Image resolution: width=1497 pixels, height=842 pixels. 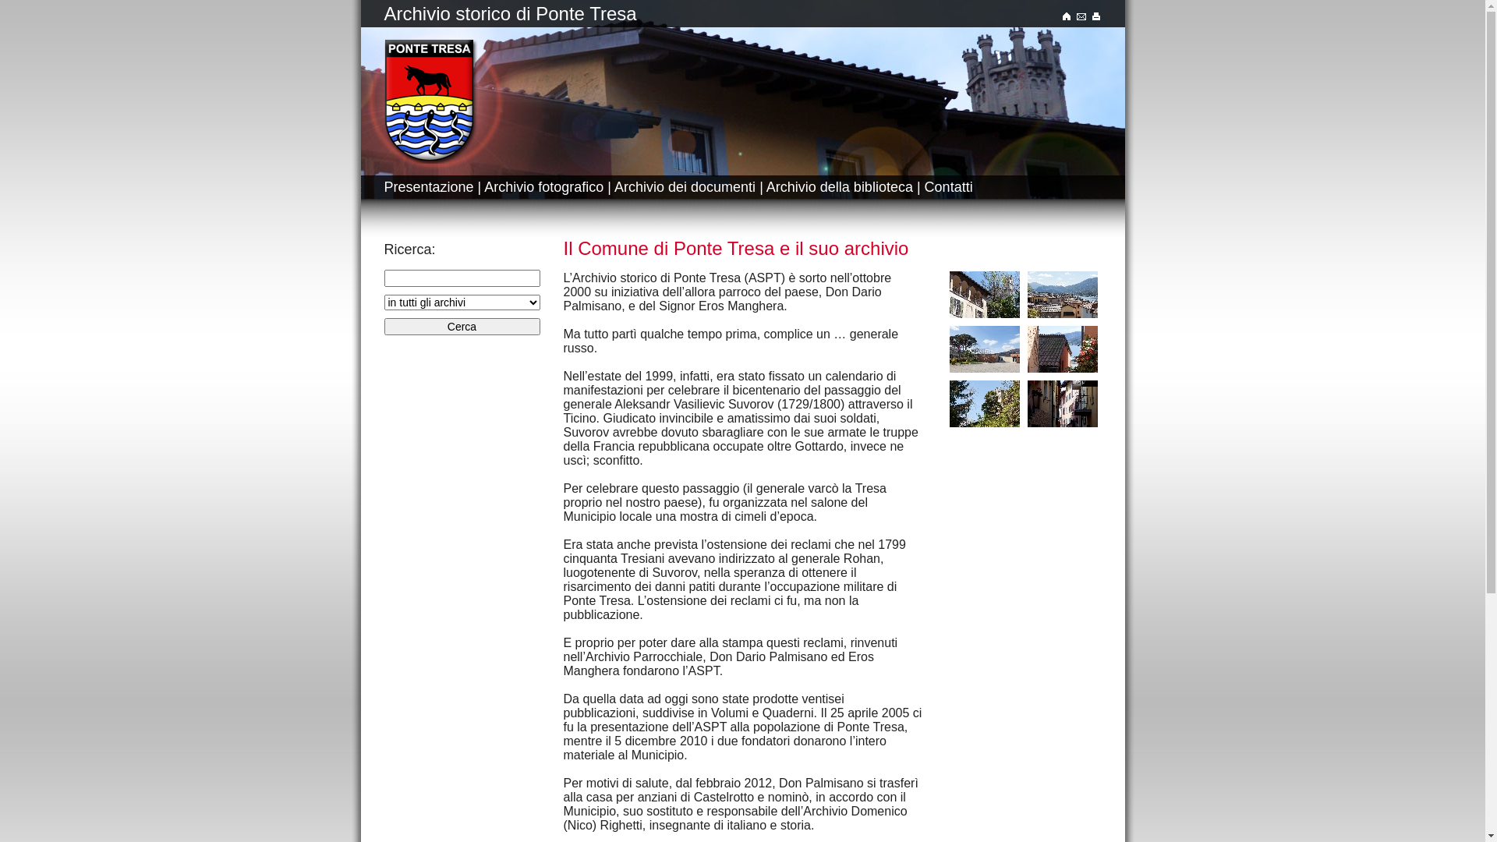 I want to click on Archivio dei documenti, so click(x=685, y=187).